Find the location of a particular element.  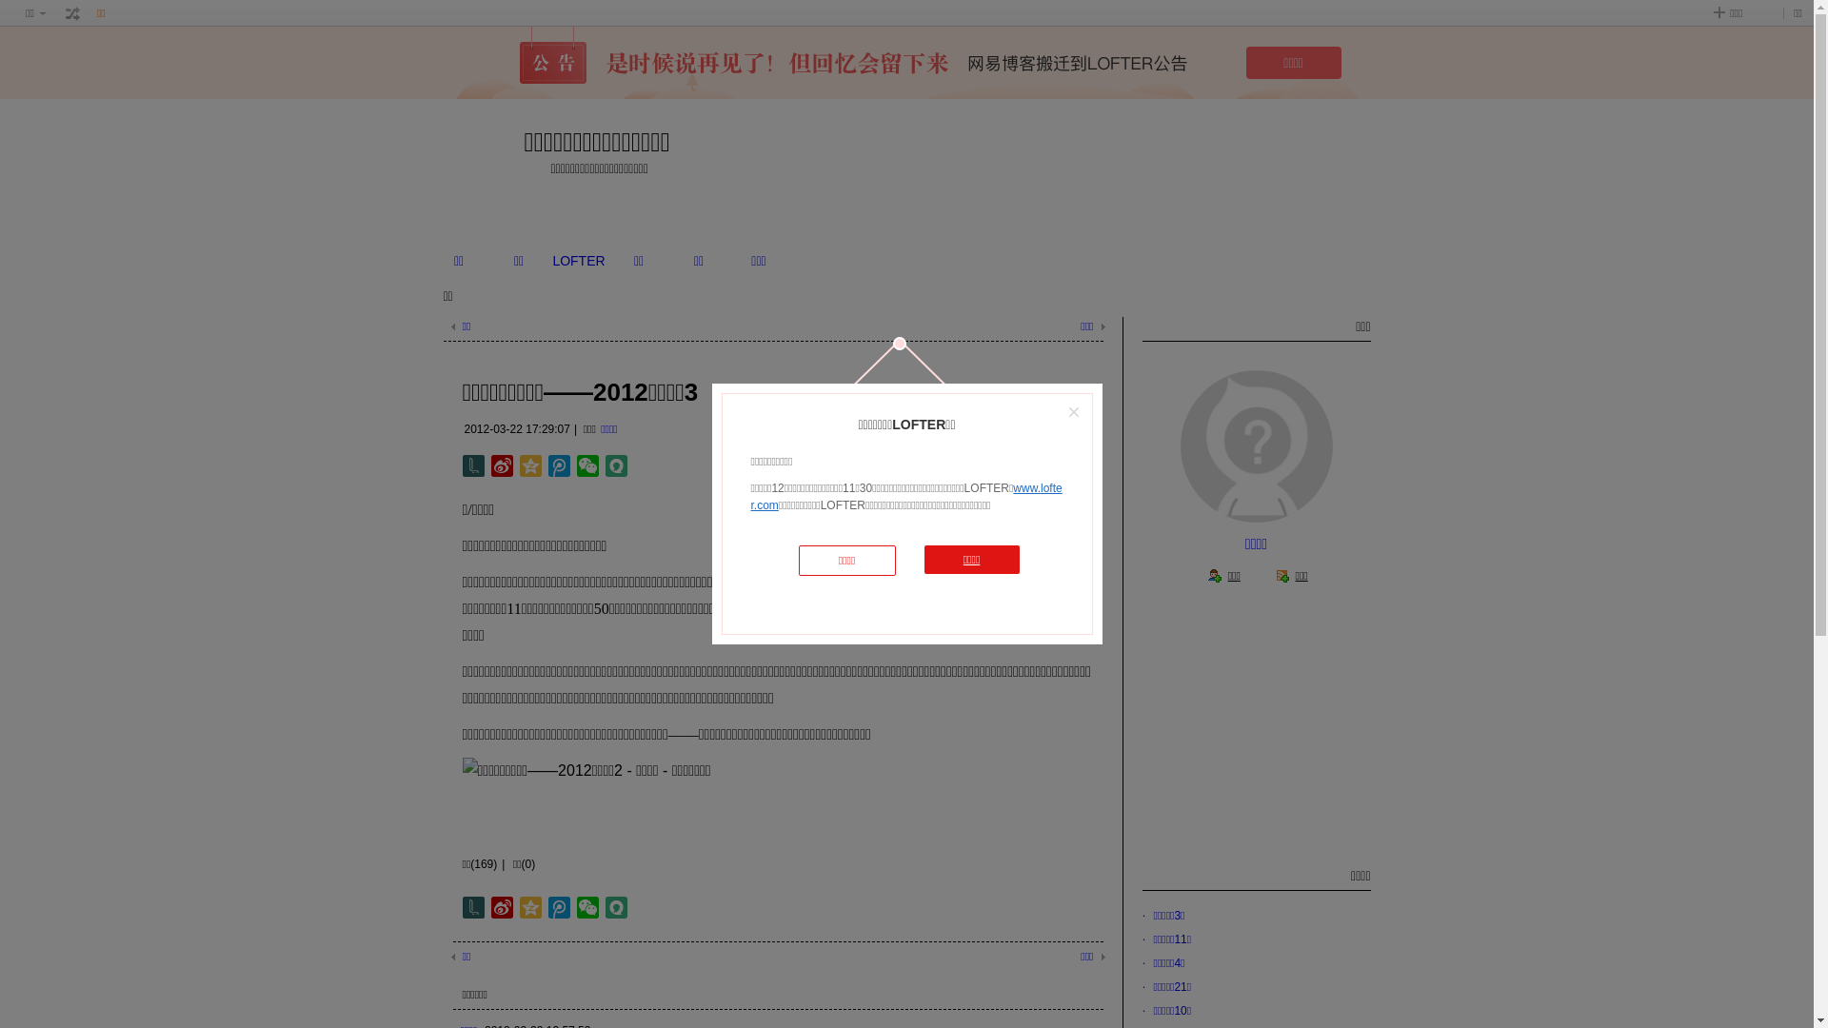

www.lofter.com is located at coordinates (906, 497).